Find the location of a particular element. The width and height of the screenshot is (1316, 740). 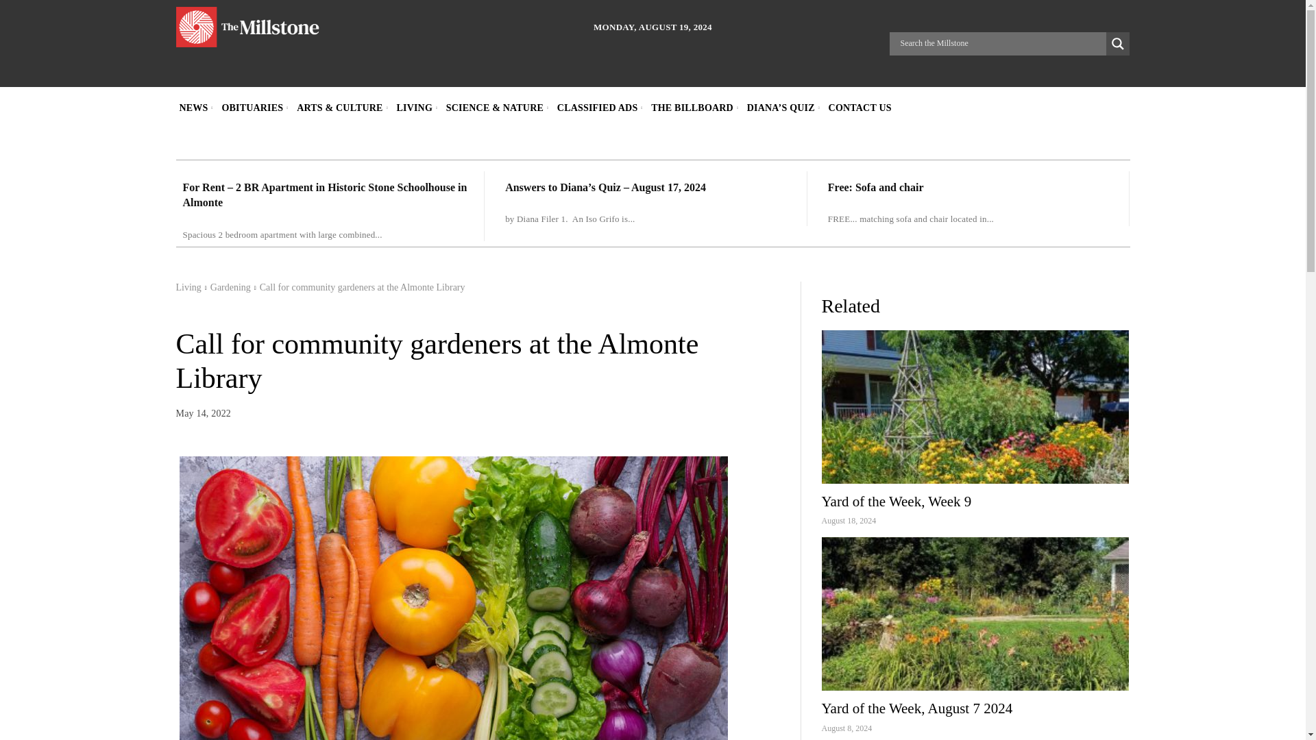

LIVING is located at coordinates (414, 108).